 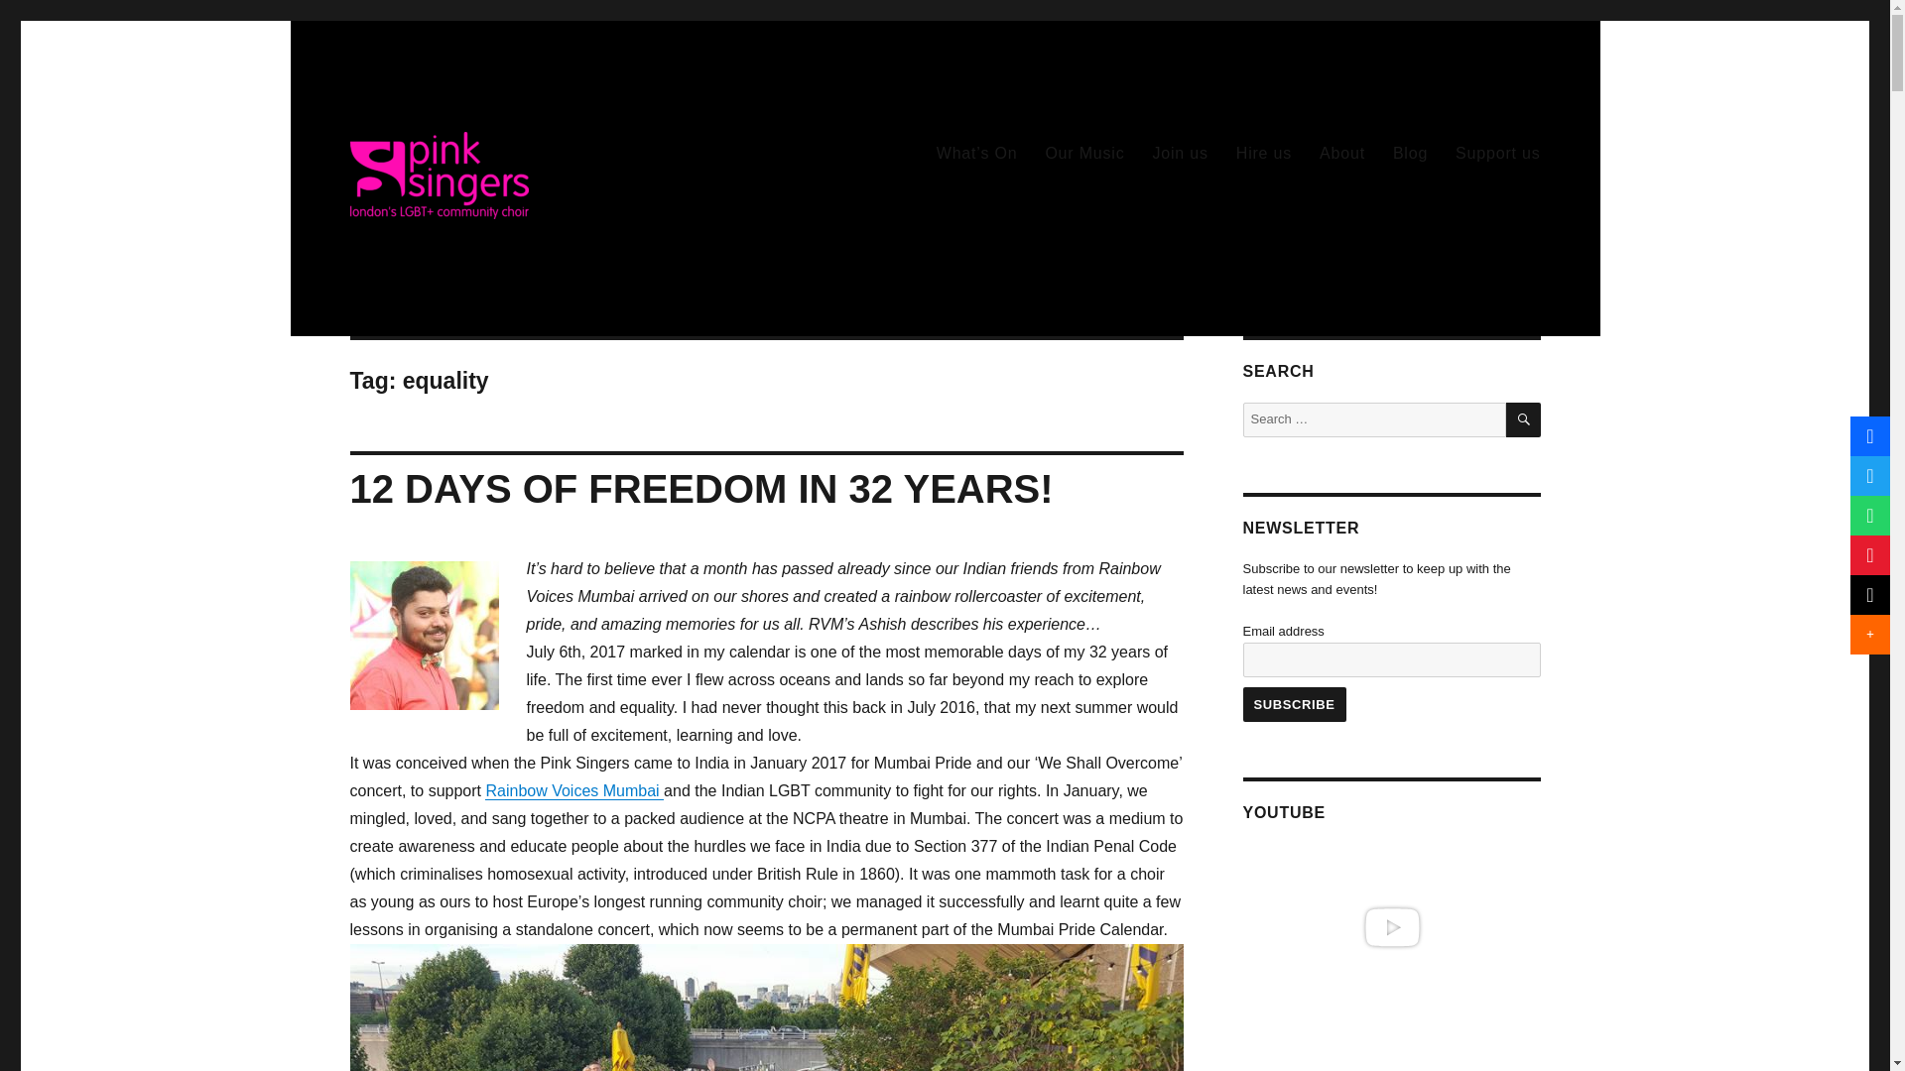 What do you see at coordinates (1179, 152) in the screenshot?
I see `Join us` at bounding box center [1179, 152].